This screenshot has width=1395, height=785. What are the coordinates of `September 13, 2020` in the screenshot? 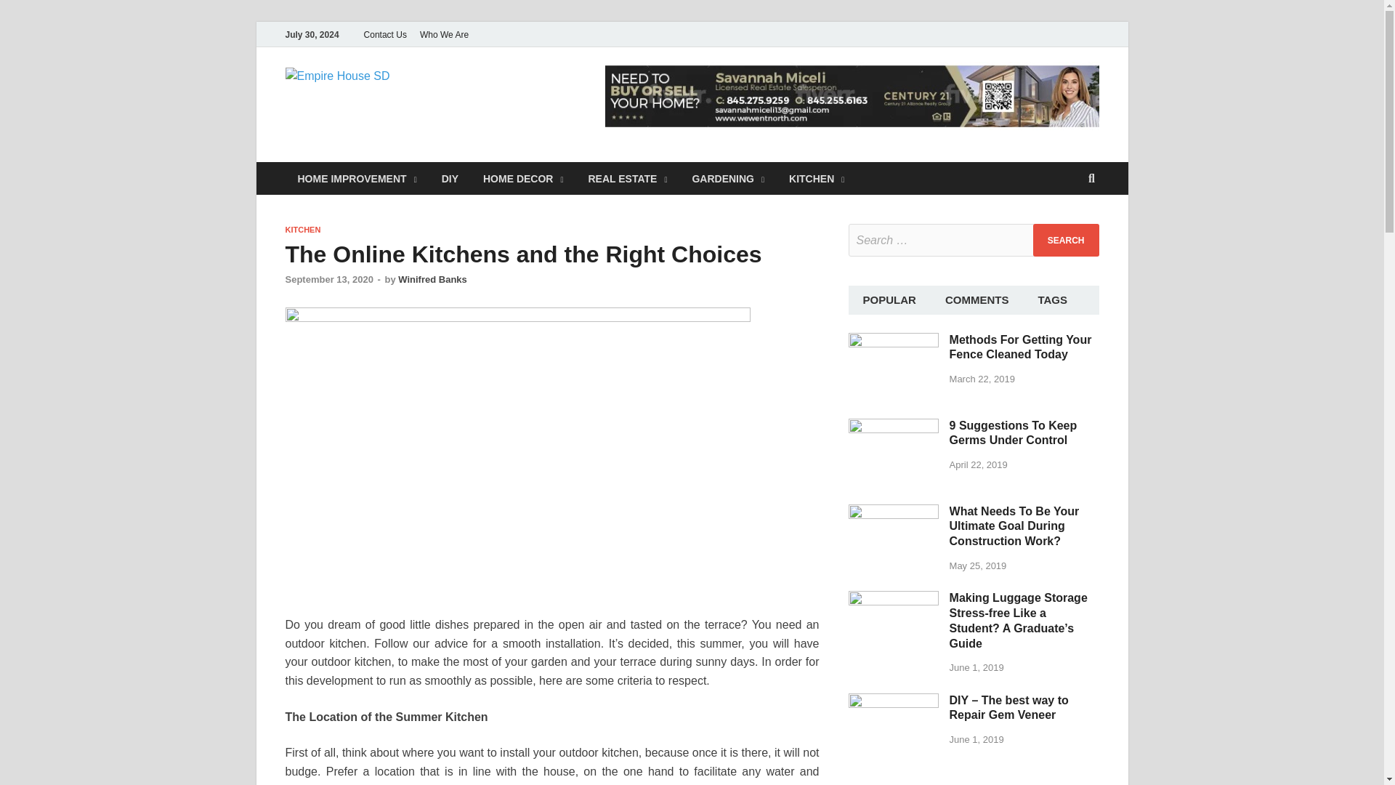 It's located at (328, 279).